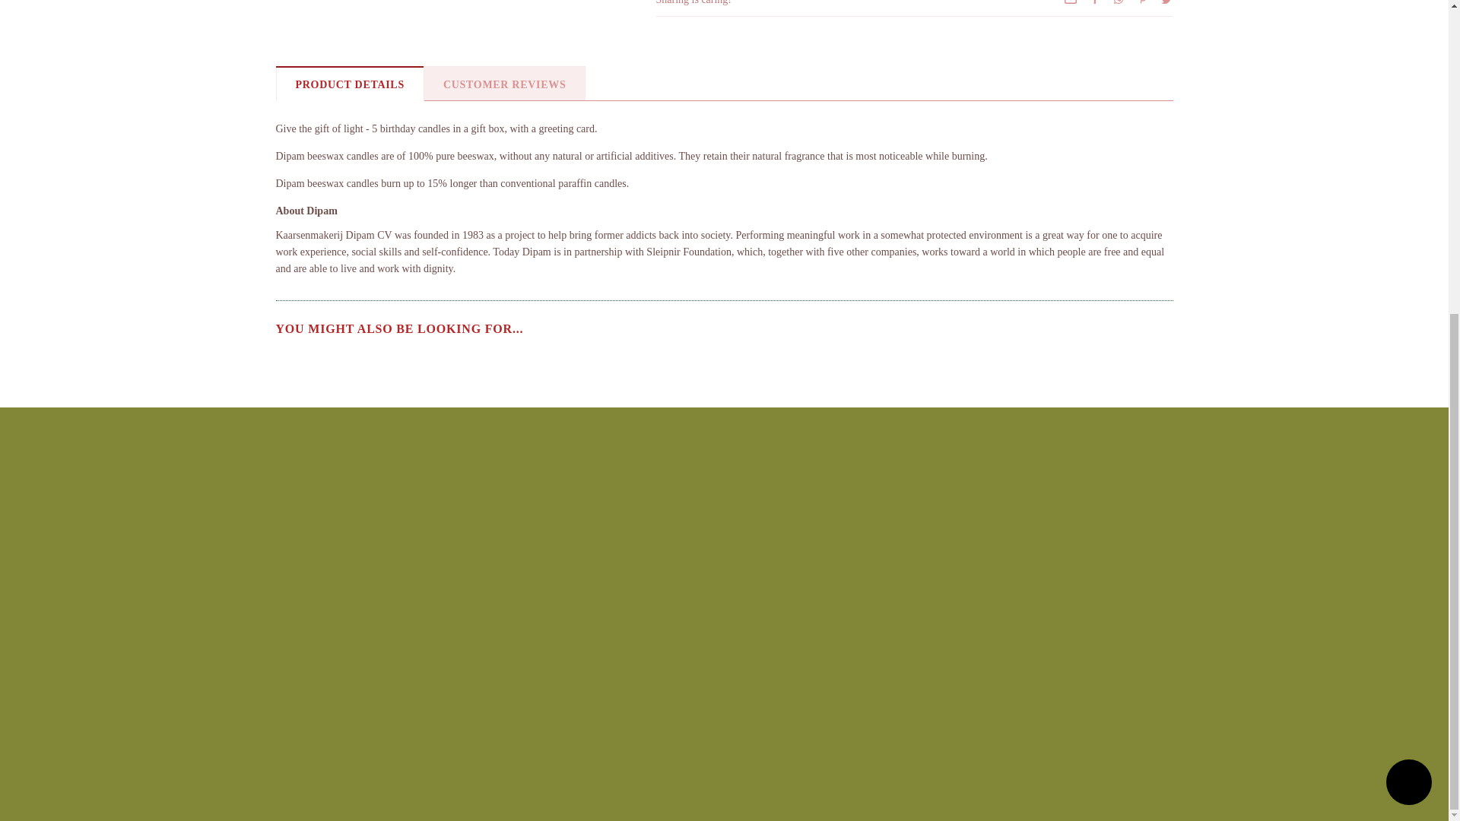 This screenshot has width=1460, height=821. What do you see at coordinates (1118, 2) in the screenshot?
I see `WhatsApp` at bounding box center [1118, 2].